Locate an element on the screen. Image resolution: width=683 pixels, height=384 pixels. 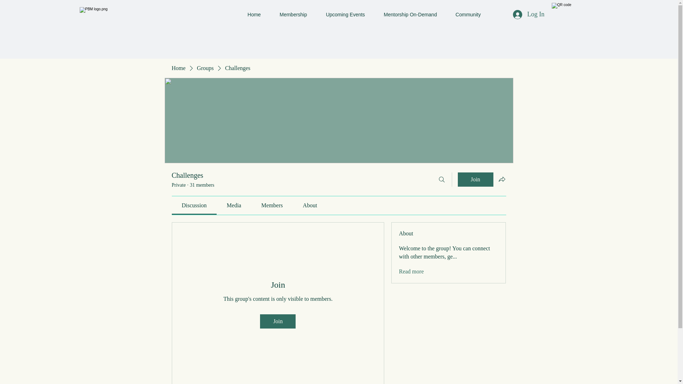
Mentorship On-Demand is located at coordinates (410, 14).